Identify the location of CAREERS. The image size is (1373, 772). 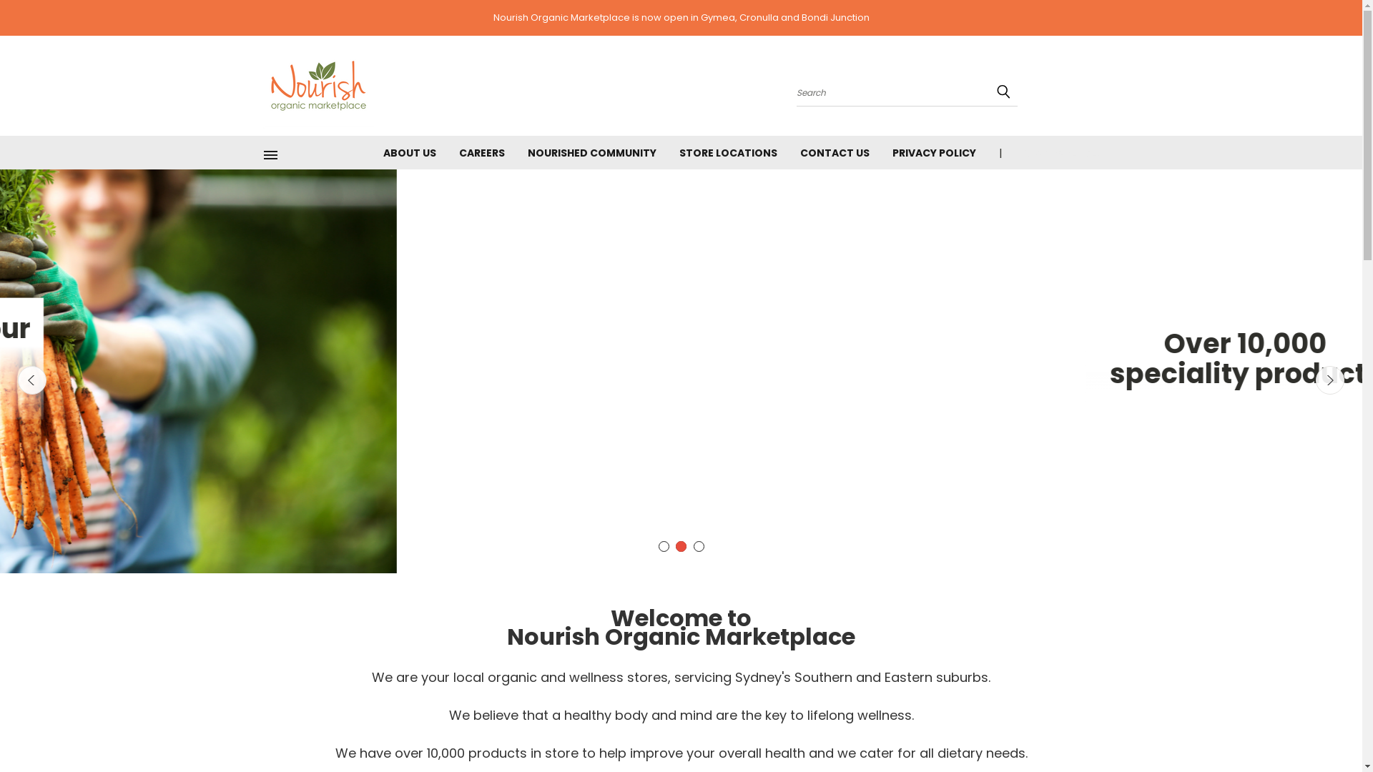
(482, 152).